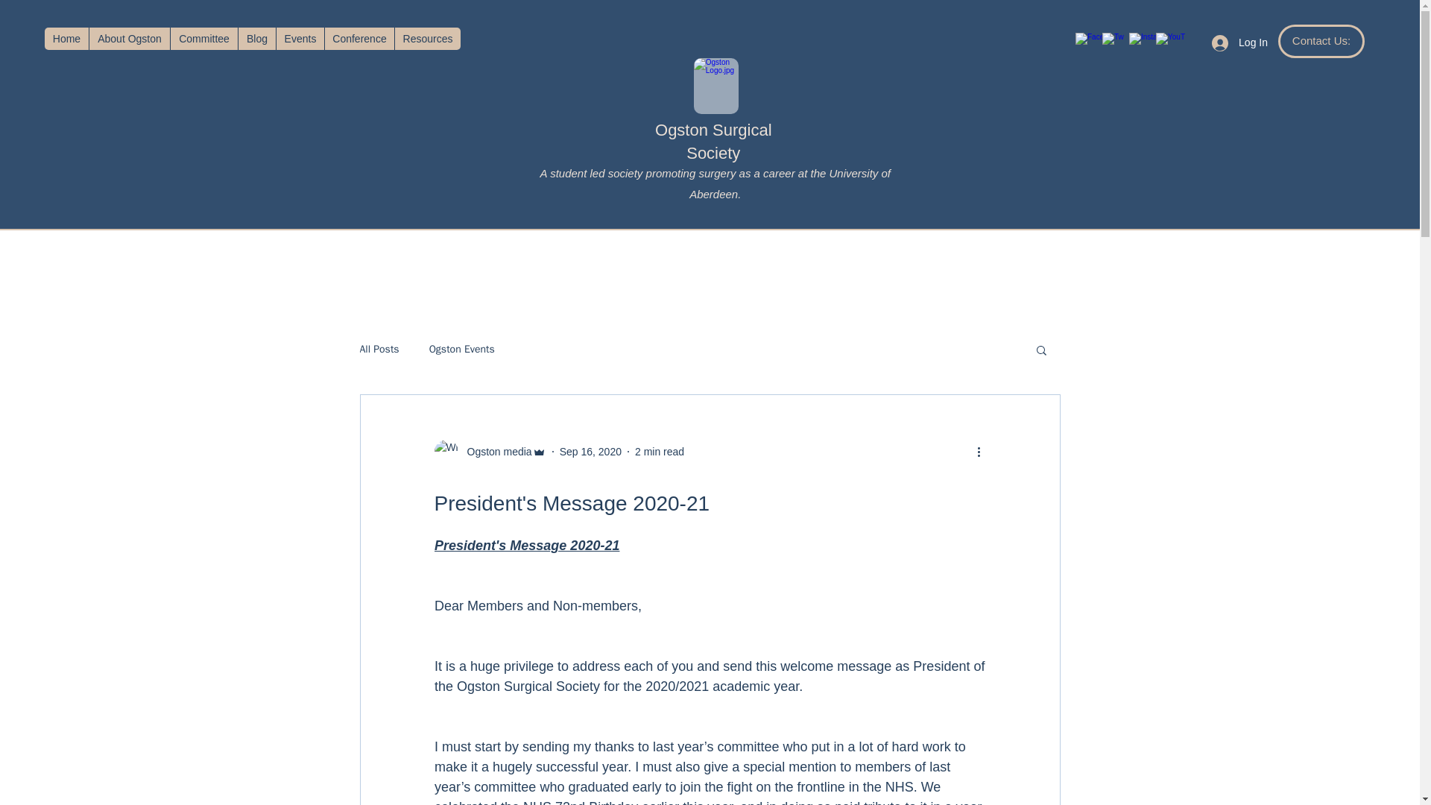 The width and height of the screenshot is (1431, 805). I want to click on Log In, so click(1239, 42).